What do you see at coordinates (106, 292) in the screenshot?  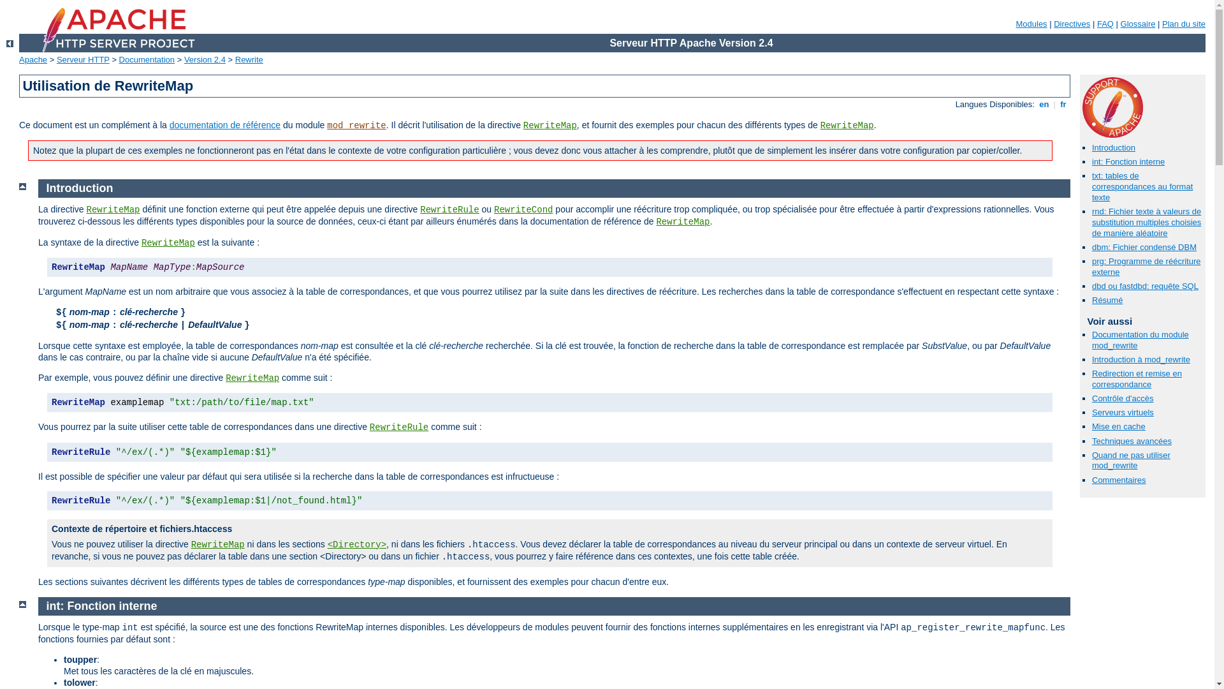 I see `MapName` at bounding box center [106, 292].